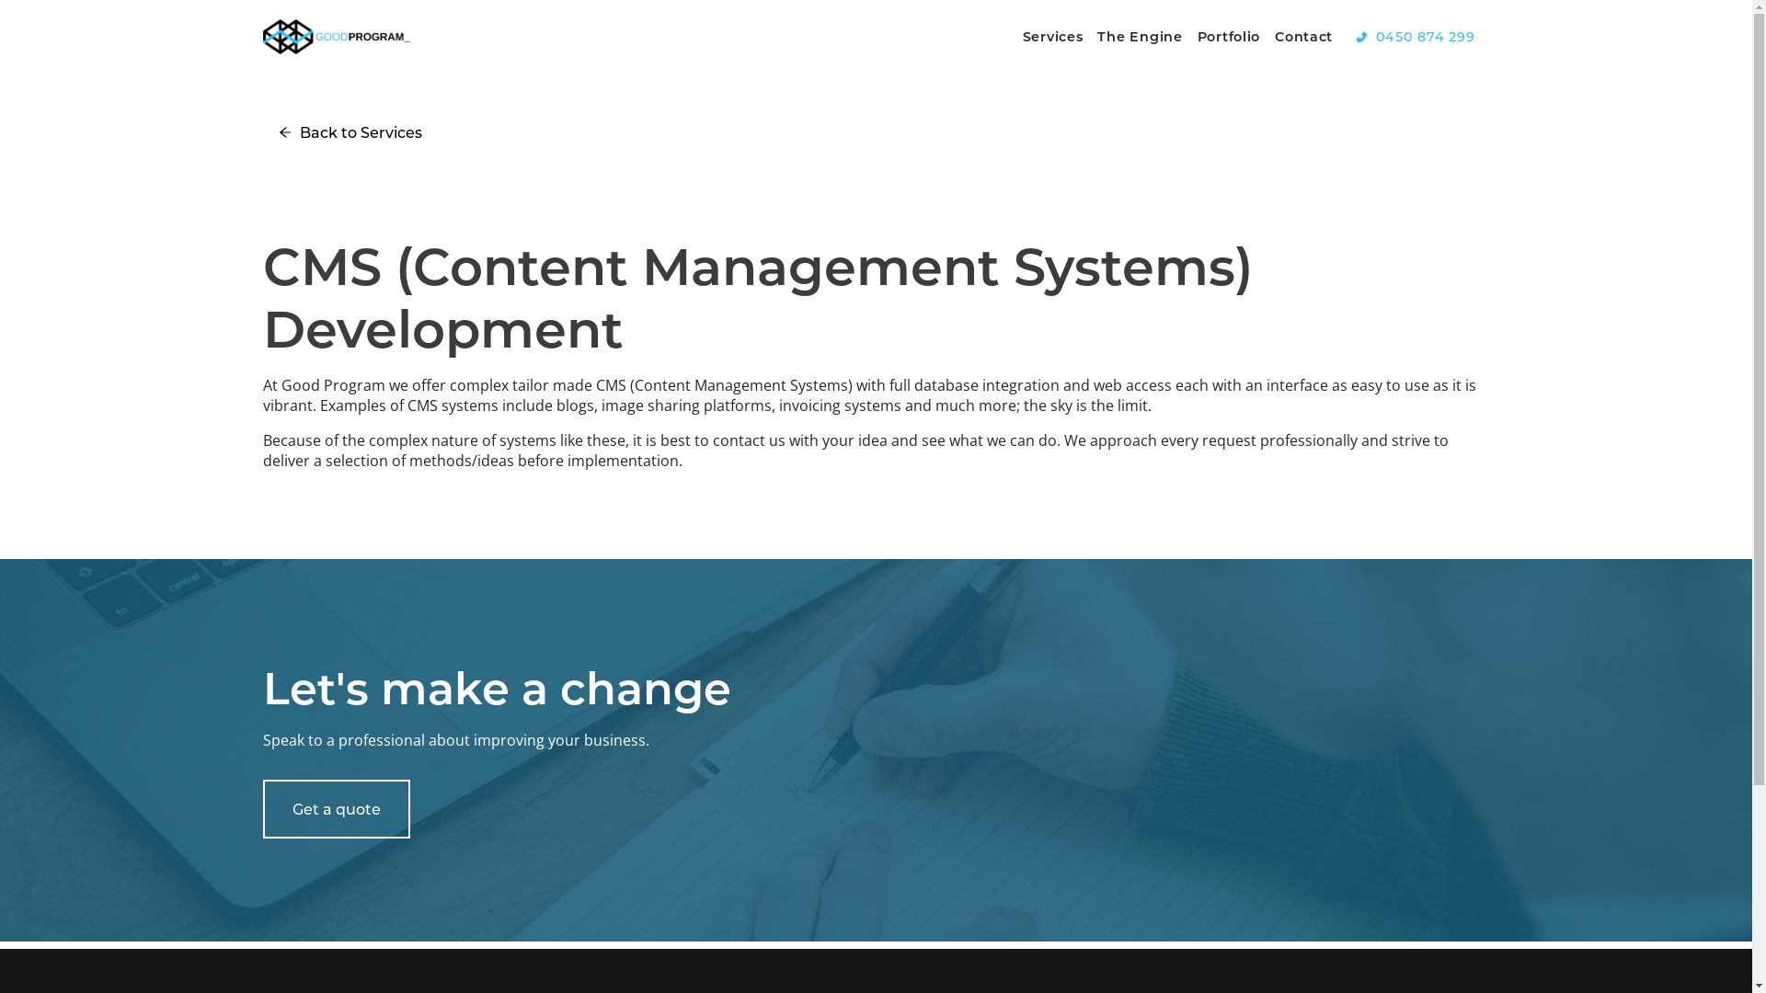  What do you see at coordinates (1053, 37) in the screenshot?
I see `Services` at bounding box center [1053, 37].